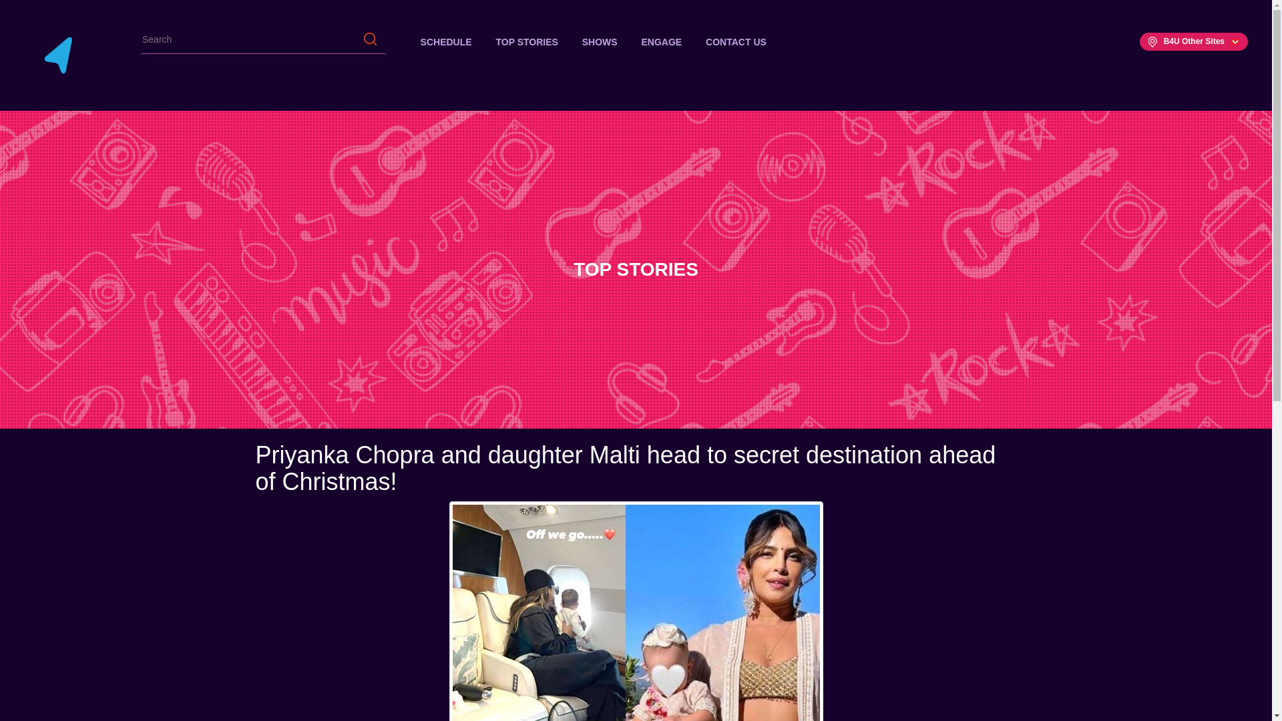  I want to click on   B4U Other Sites  , so click(1193, 41).